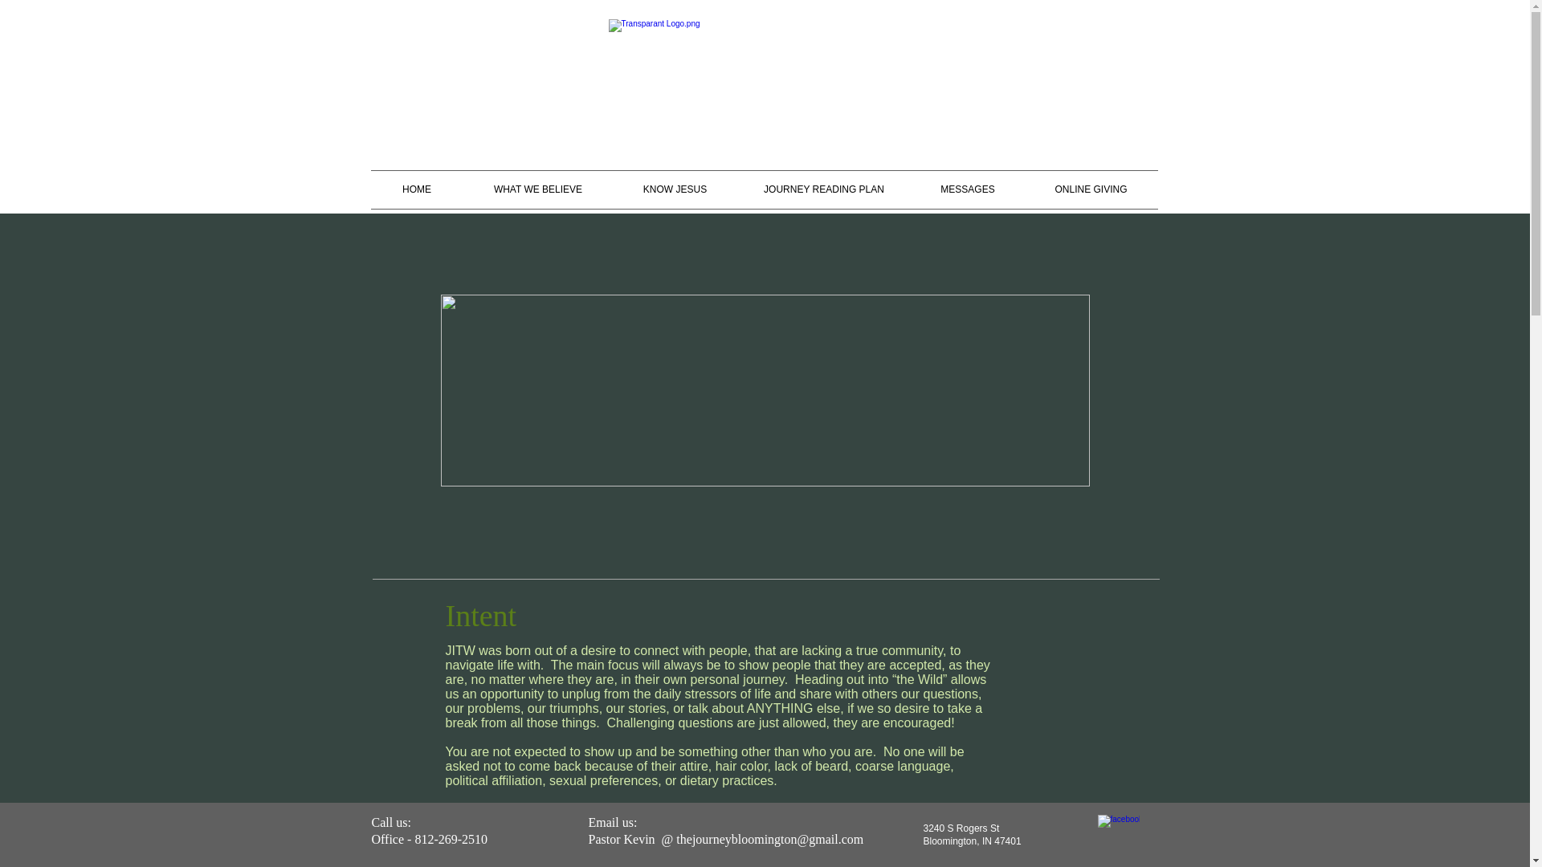 The width and height of the screenshot is (1542, 867). What do you see at coordinates (1091, 189) in the screenshot?
I see `ONLINE GIVING` at bounding box center [1091, 189].